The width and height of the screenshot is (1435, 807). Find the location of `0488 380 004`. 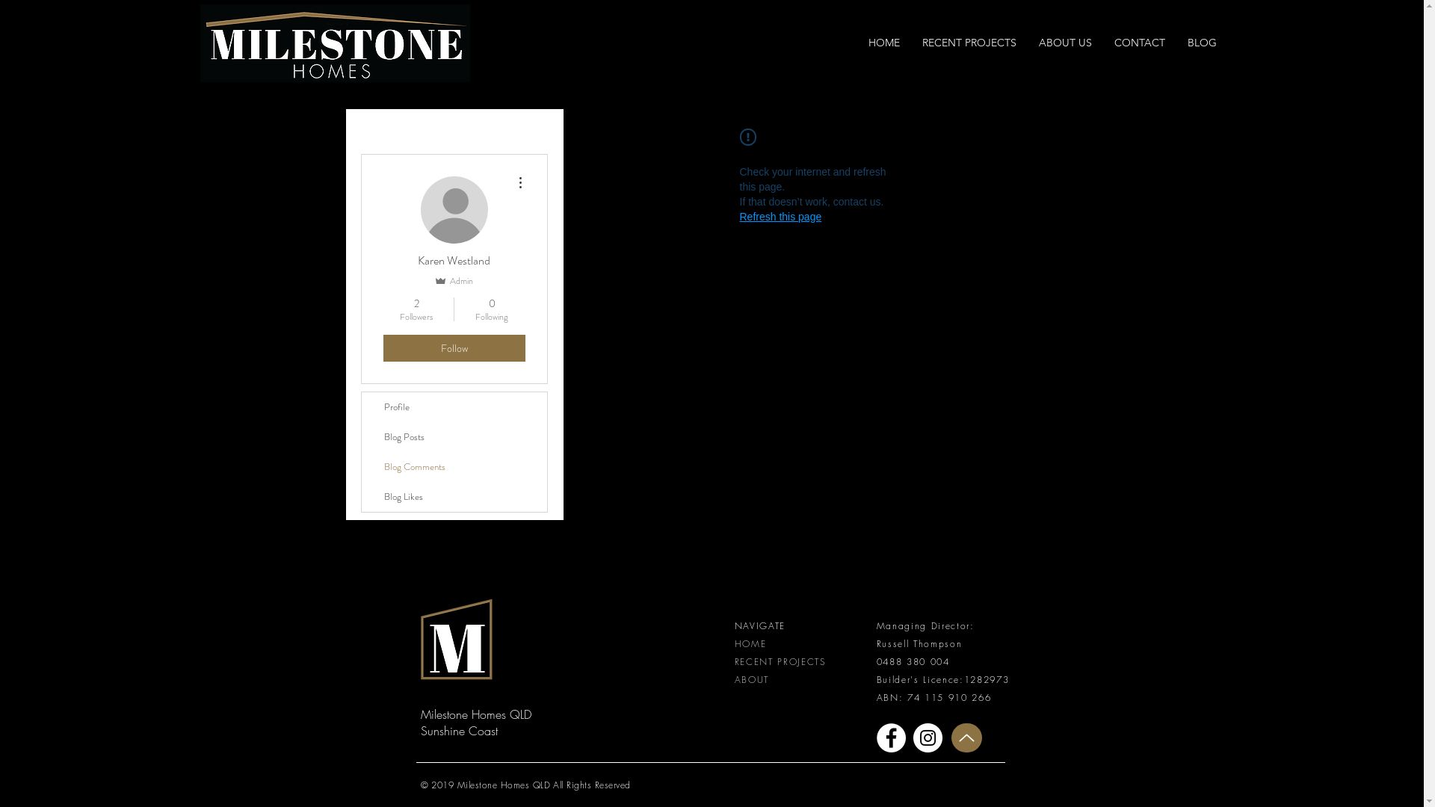

0488 380 004 is located at coordinates (913, 661).